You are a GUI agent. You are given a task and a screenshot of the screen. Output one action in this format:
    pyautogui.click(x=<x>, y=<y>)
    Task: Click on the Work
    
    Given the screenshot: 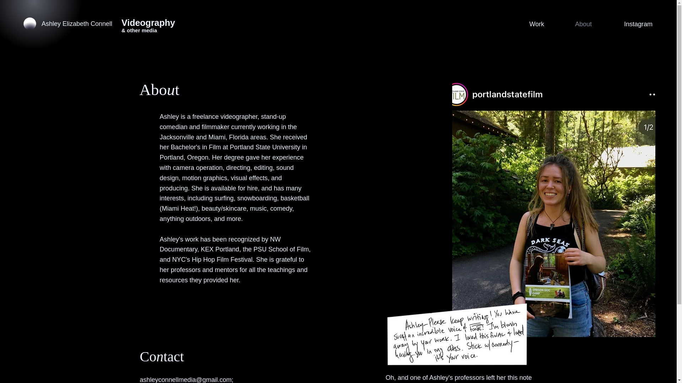 What is the action you would take?
    pyautogui.click(x=528, y=24)
    